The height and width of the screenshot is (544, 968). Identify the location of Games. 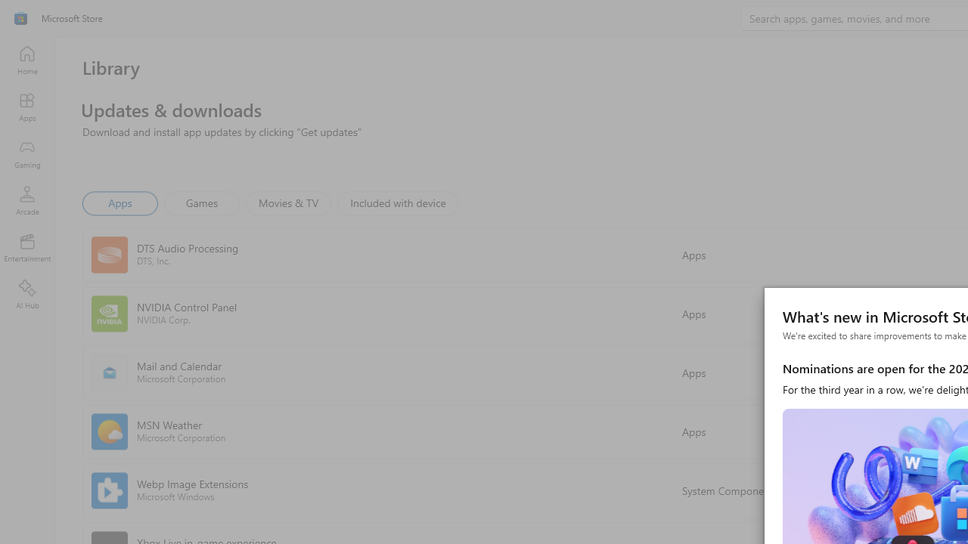
(202, 202).